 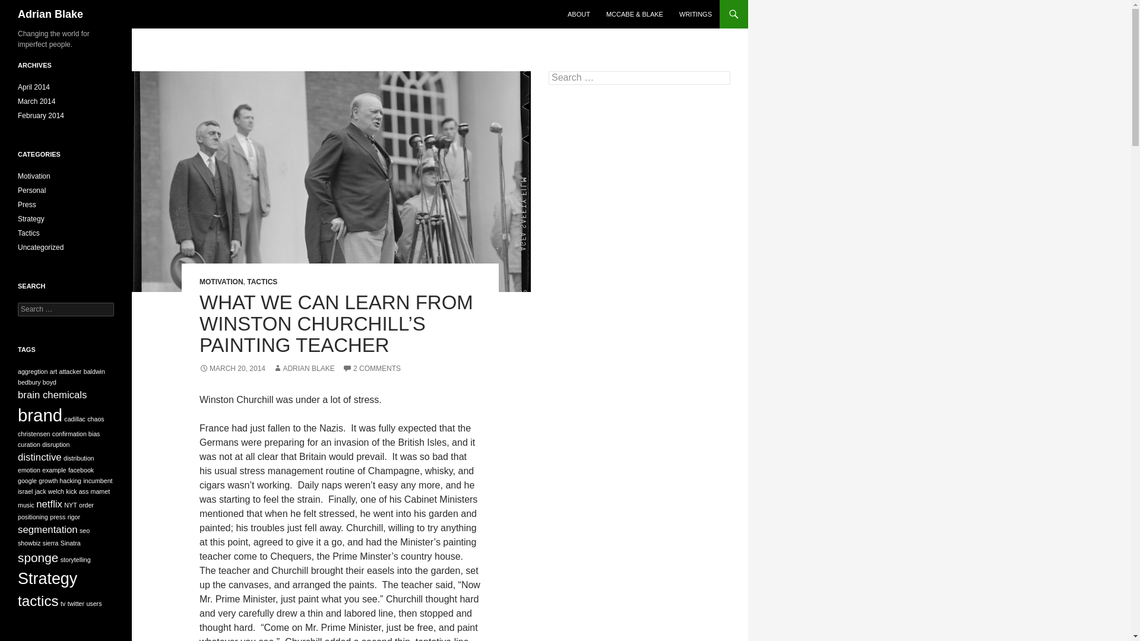 I want to click on Blog Posts about Strategy., so click(x=31, y=218).